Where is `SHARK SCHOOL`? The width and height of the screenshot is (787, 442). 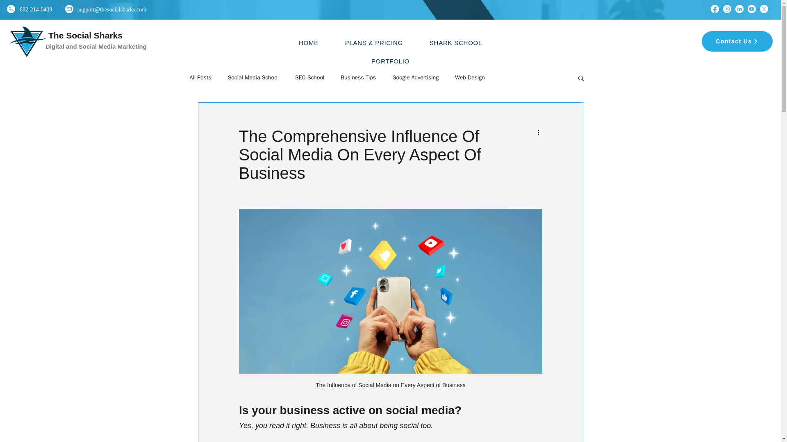
SHARK SCHOOL is located at coordinates (455, 43).